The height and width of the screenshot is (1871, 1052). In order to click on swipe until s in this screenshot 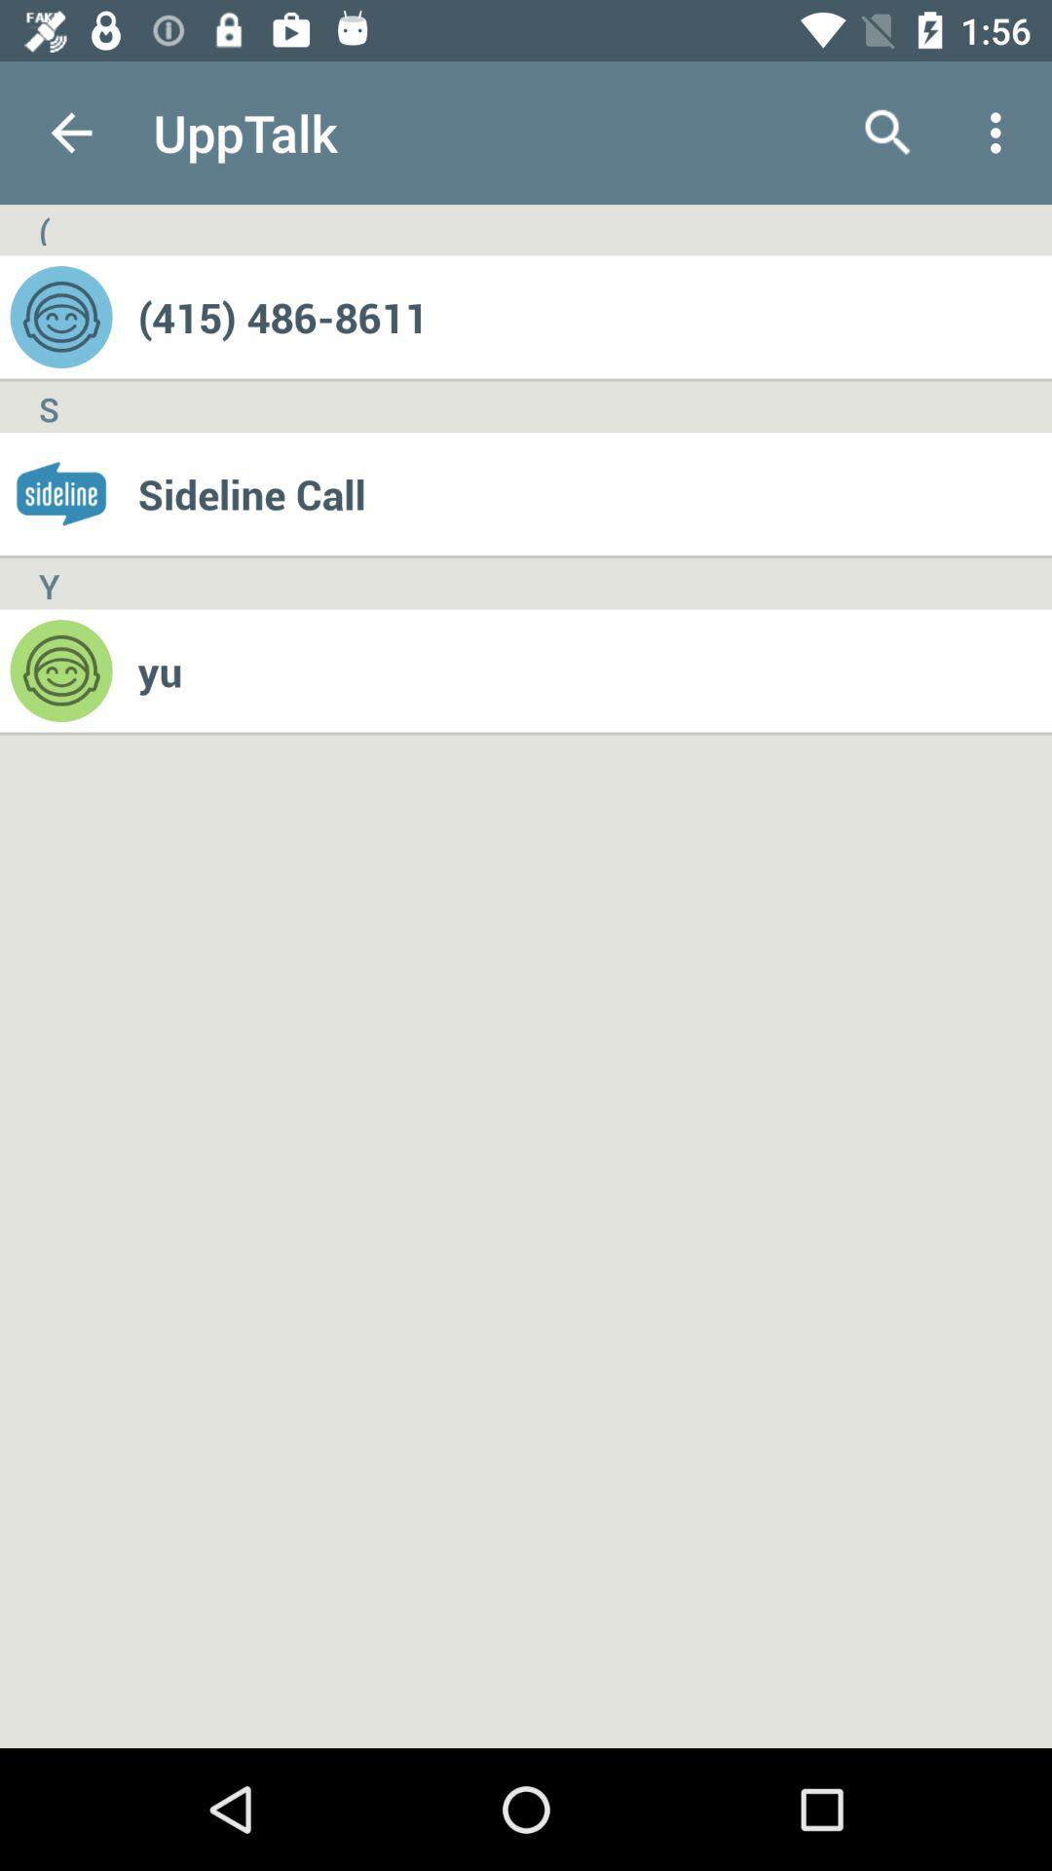, I will do `click(49, 407)`.